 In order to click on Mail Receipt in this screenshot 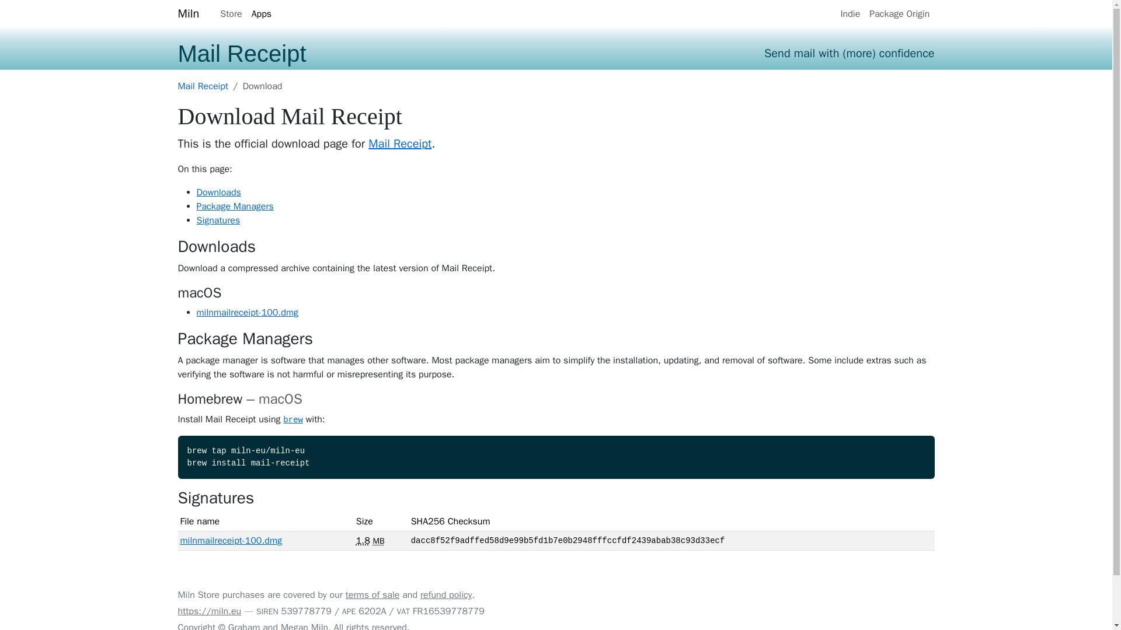, I will do `click(400, 143)`.